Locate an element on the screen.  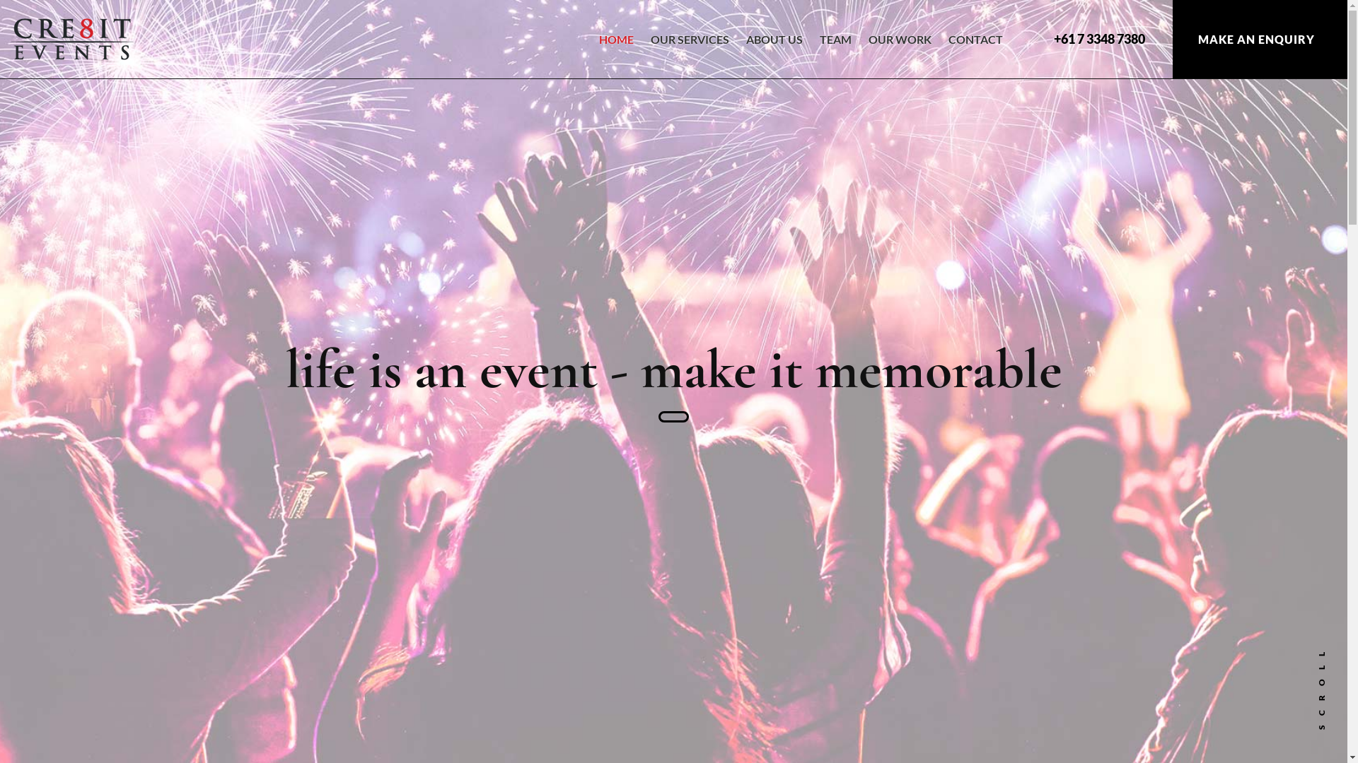
MAKE AN ENQUIRY is located at coordinates (1260, 40).